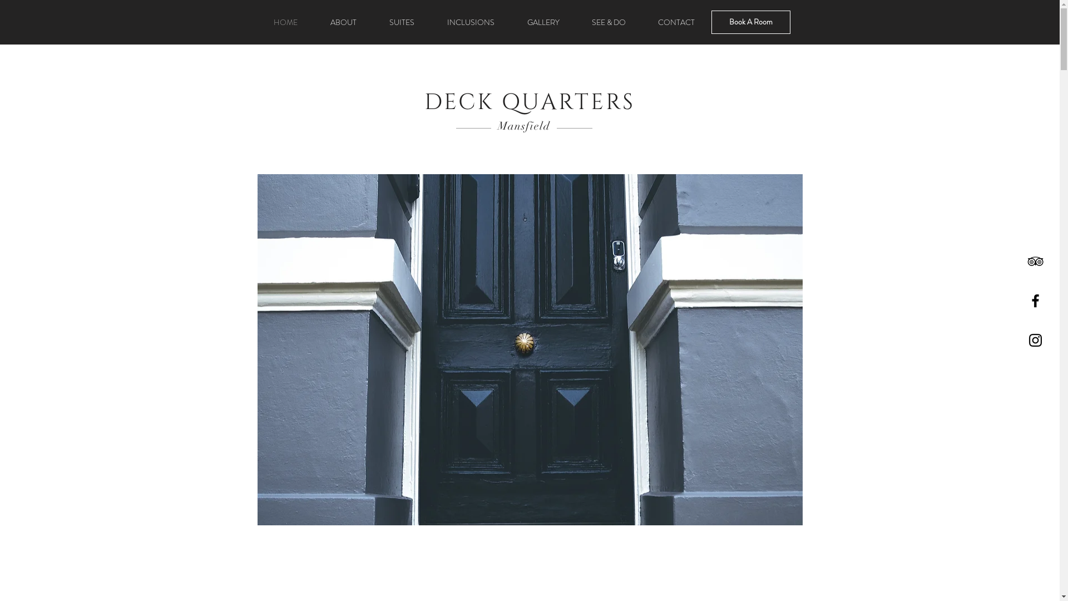 The height and width of the screenshot is (601, 1068). I want to click on INCLUSIONS, so click(471, 22).